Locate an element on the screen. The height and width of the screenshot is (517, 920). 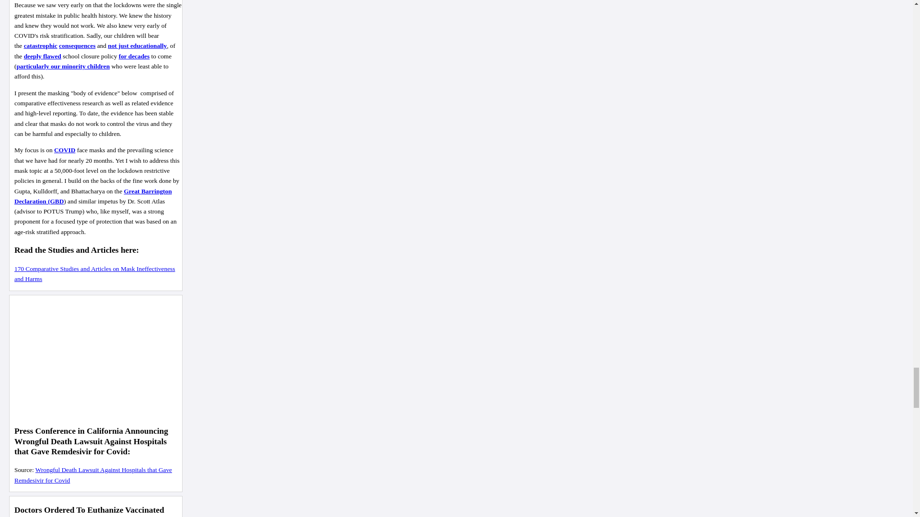
particularly our minority children is located at coordinates (63, 66).